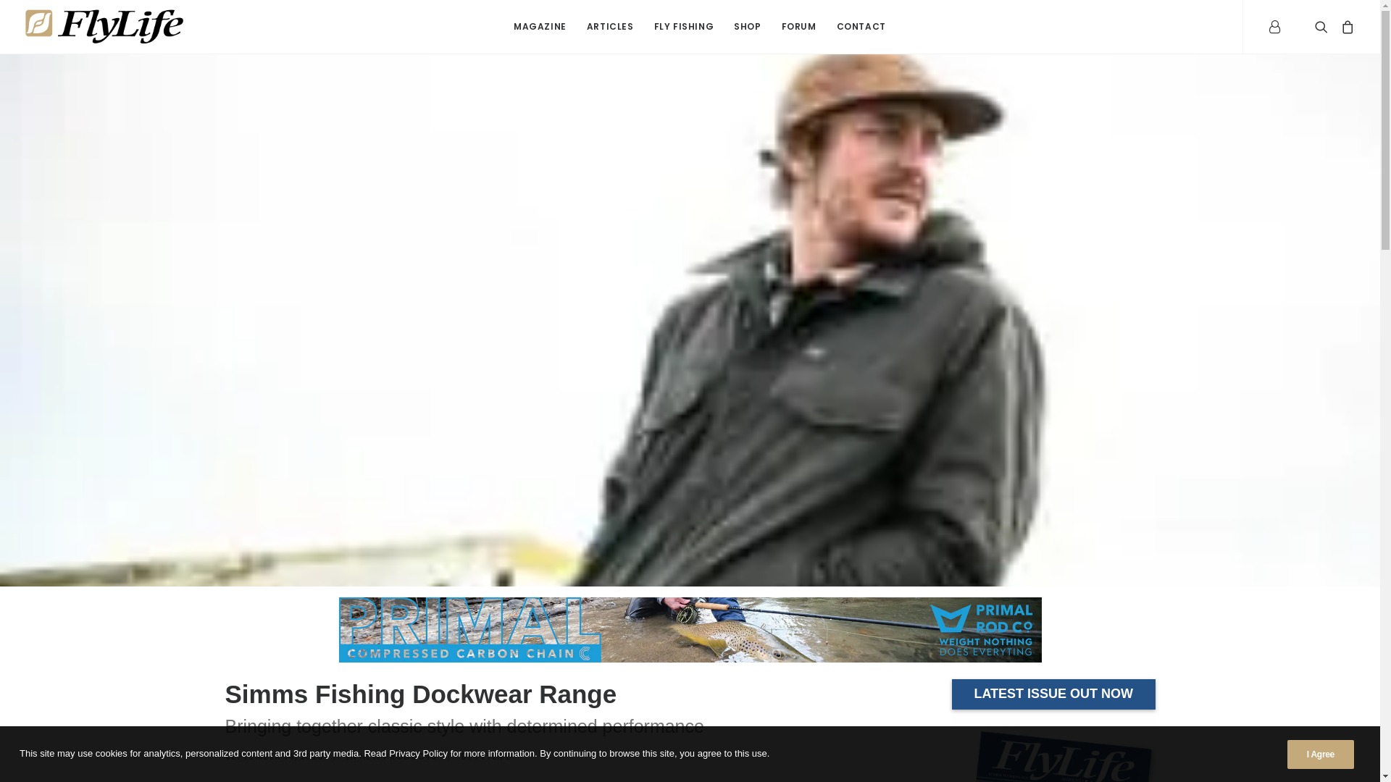 The image size is (1391, 782). Describe the element at coordinates (610, 27) in the screenshot. I see `ARTICLES` at that location.